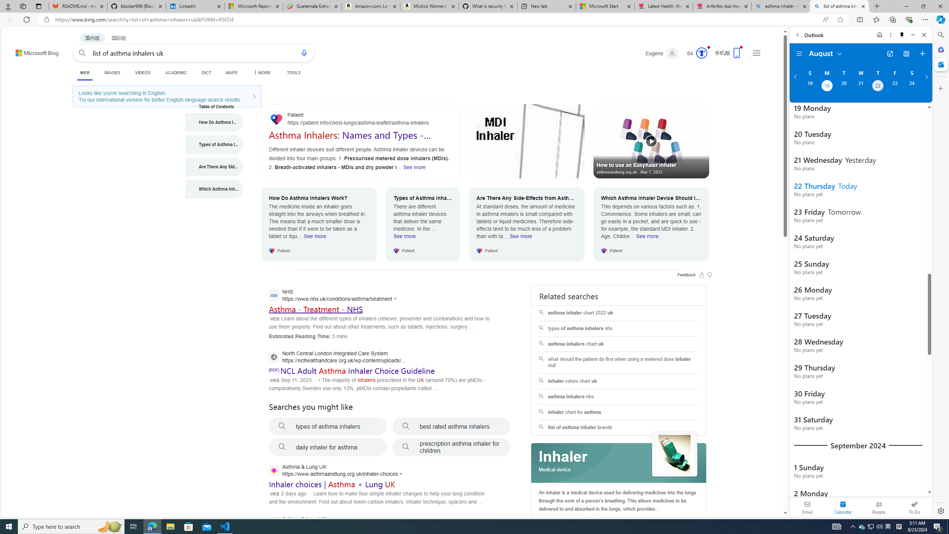 The height and width of the screenshot is (534, 949). What do you see at coordinates (195, 6) in the screenshot?
I see `LinkedIn` at bounding box center [195, 6].